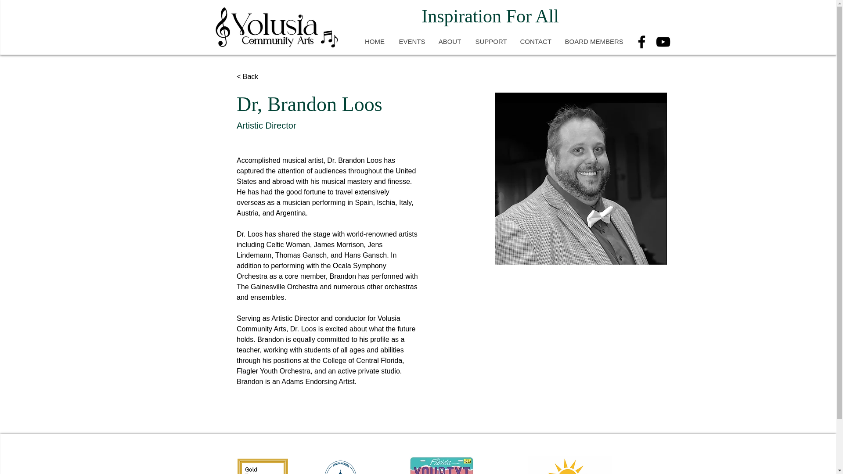 The height and width of the screenshot is (474, 843). What do you see at coordinates (535, 41) in the screenshot?
I see `CONTACT` at bounding box center [535, 41].